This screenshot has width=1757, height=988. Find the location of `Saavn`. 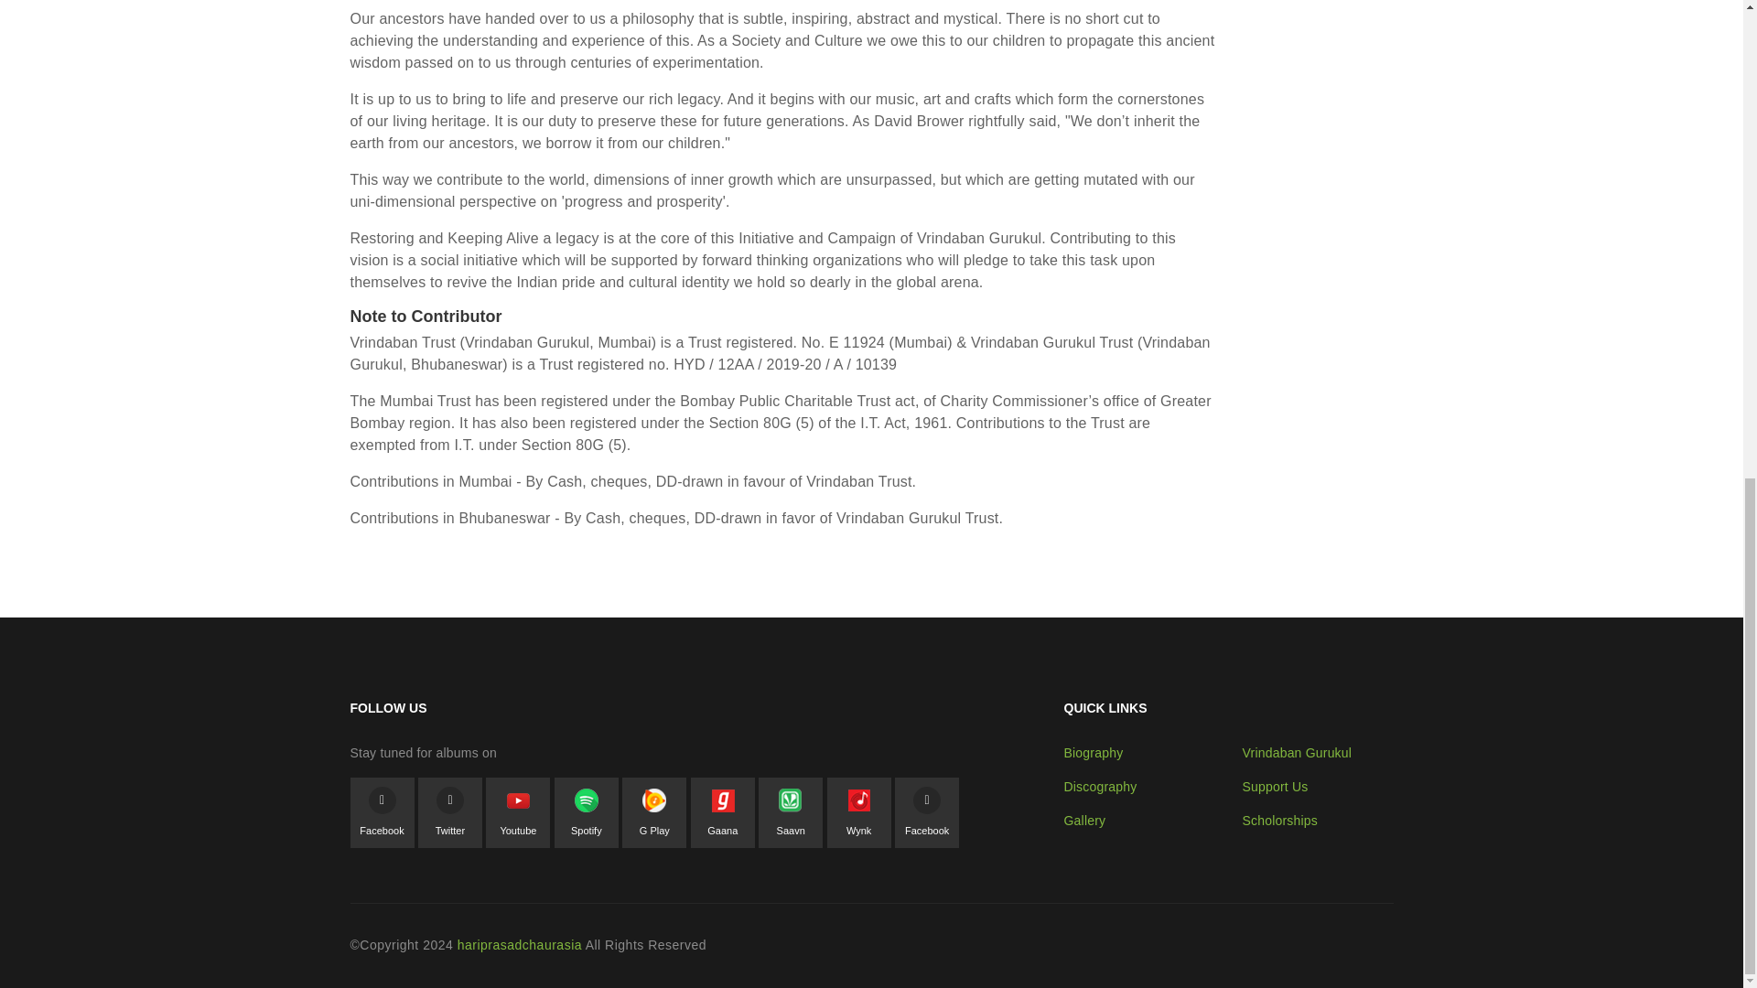

Saavn is located at coordinates (791, 815).